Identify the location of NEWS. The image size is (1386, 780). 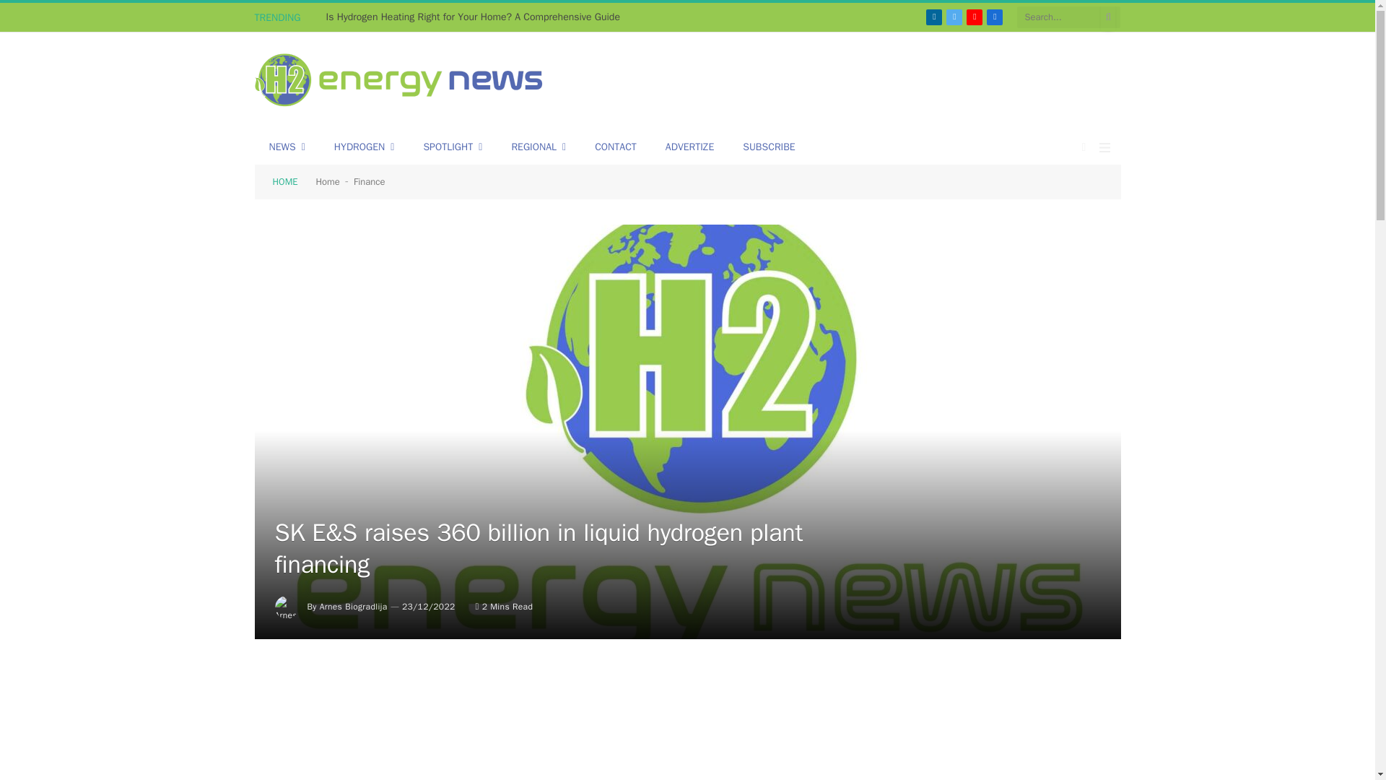
(286, 147).